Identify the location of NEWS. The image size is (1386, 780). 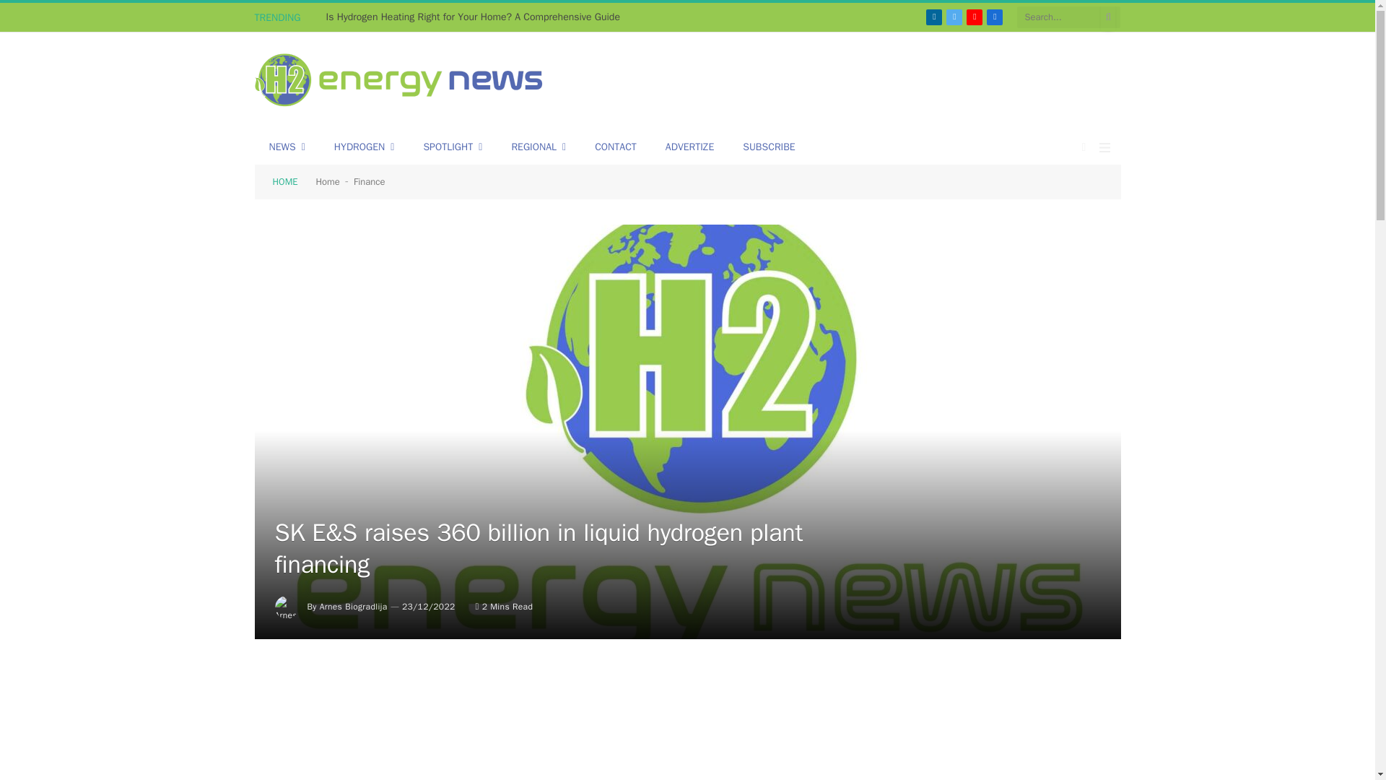
(286, 147).